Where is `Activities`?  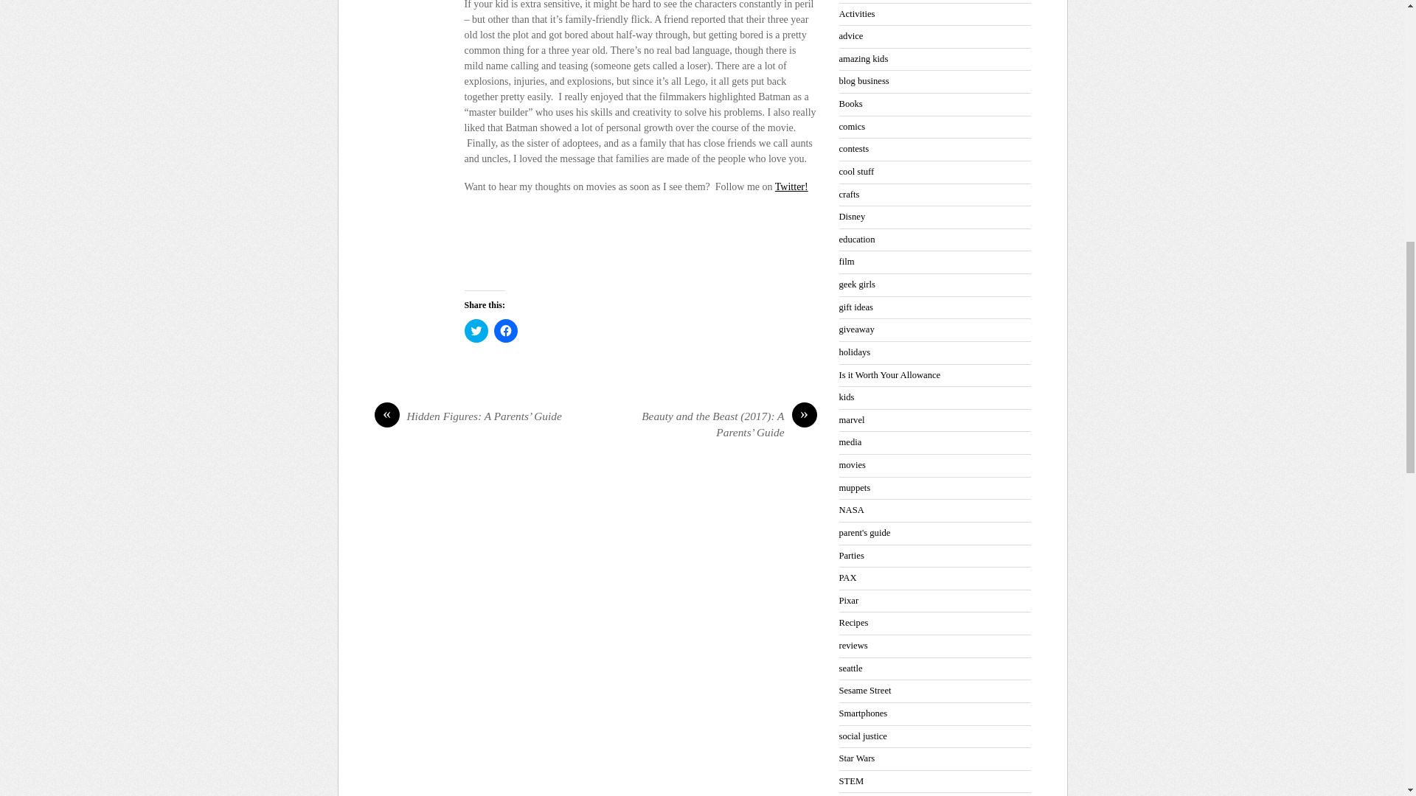
Activities is located at coordinates (857, 13).